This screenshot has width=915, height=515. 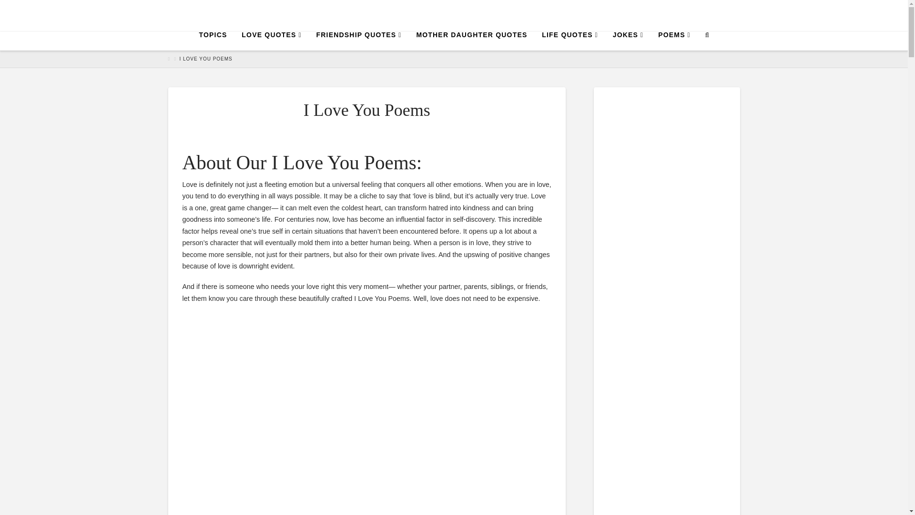 I want to click on LIFE QUOTES, so click(x=569, y=41).